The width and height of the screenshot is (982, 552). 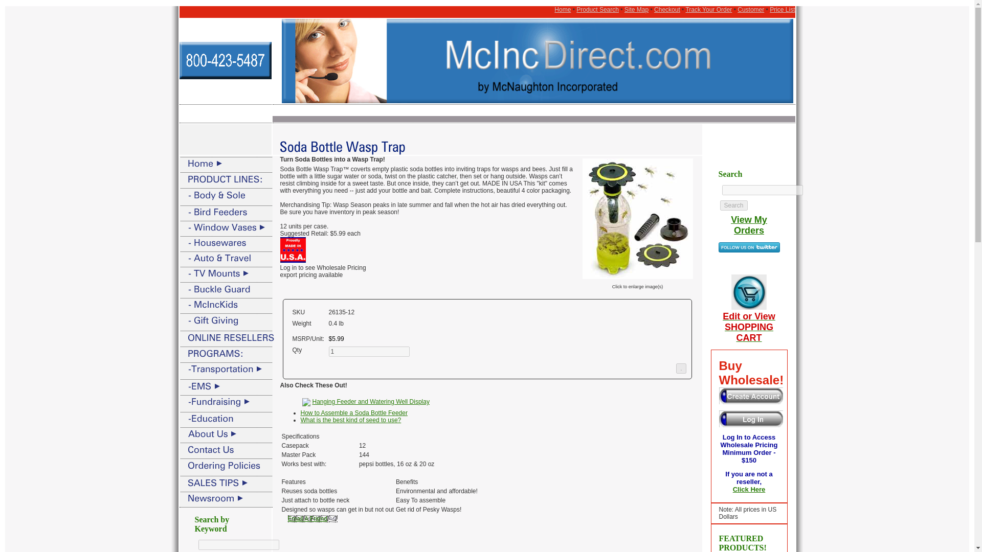 I want to click on Price List, so click(x=782, y=9).